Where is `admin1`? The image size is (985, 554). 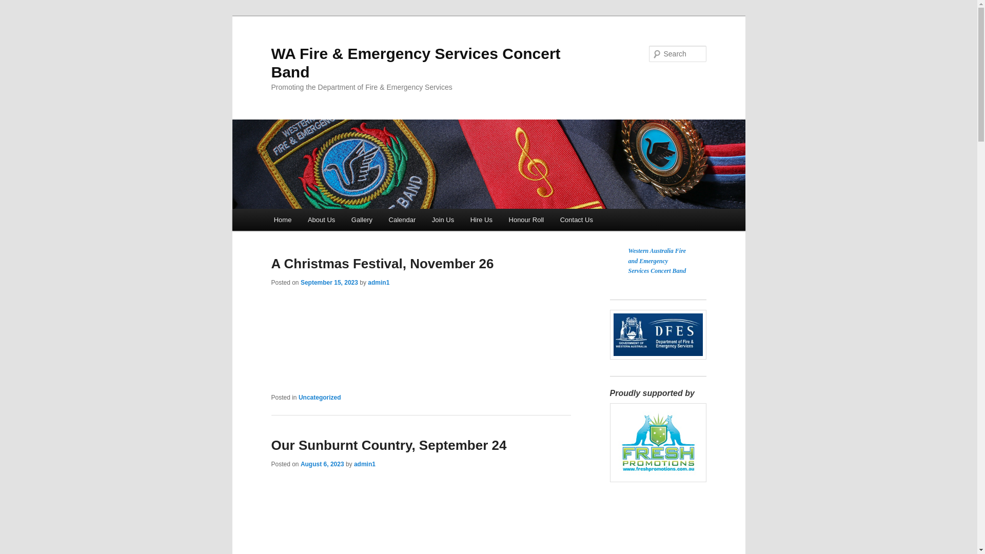 admin1 is located at coordinates (365, 464).